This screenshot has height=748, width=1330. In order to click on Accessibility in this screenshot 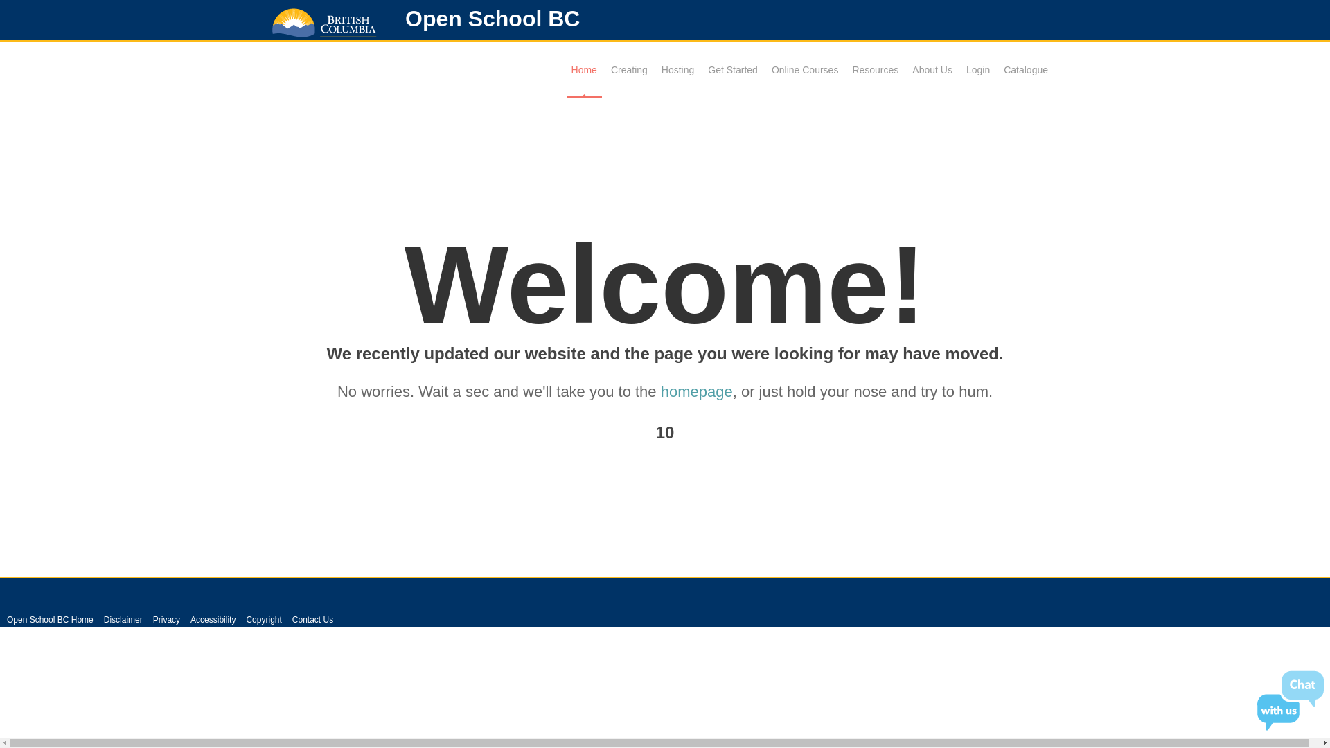, I will do `click(213, 621)`.